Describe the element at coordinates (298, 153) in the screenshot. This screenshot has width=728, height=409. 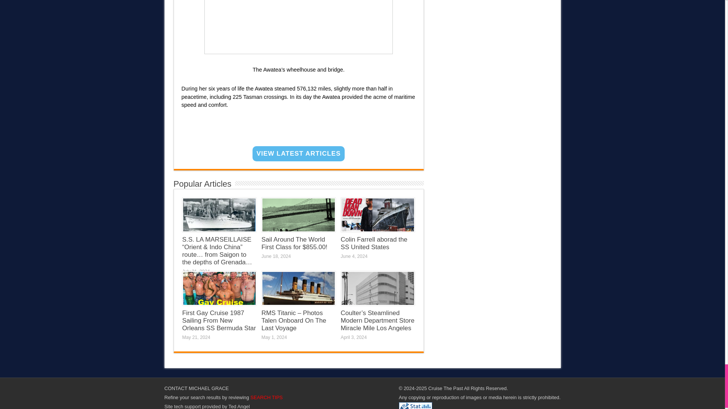
I see `VIEW LATEST ARTICLES` at that location.